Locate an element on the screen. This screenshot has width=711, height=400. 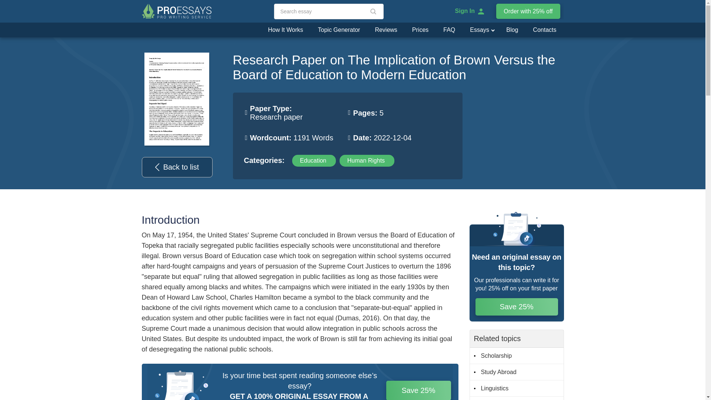
How It Works is located at coordinates (286, 30).